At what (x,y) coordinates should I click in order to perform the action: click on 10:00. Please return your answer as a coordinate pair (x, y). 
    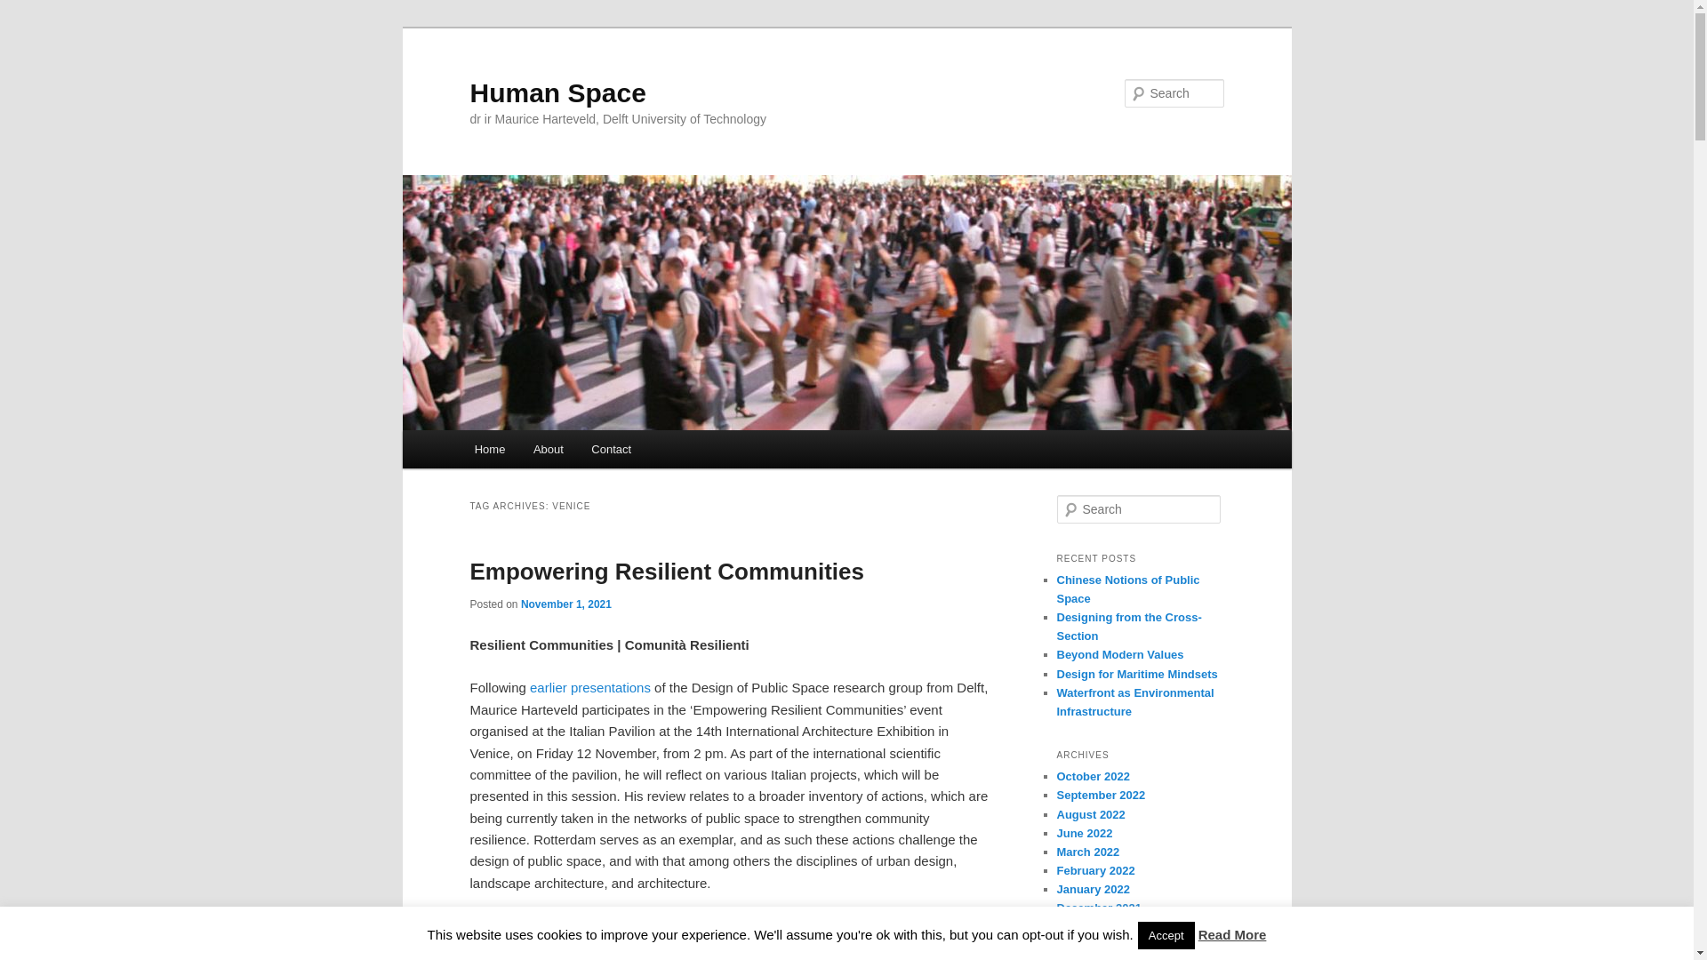
    Looking at the image, I should click on (565, 604).